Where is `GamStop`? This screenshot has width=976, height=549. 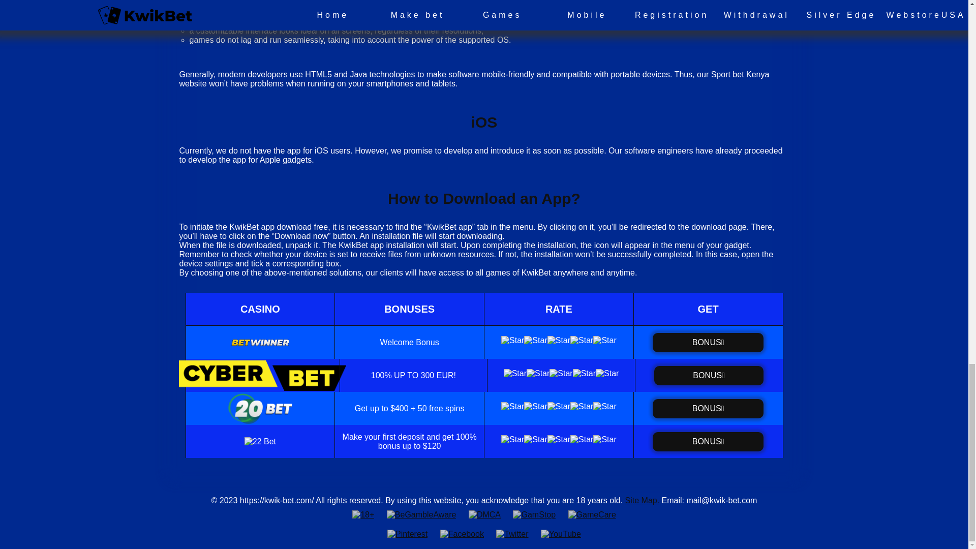 GamStop is located at coordinates (534, 514).